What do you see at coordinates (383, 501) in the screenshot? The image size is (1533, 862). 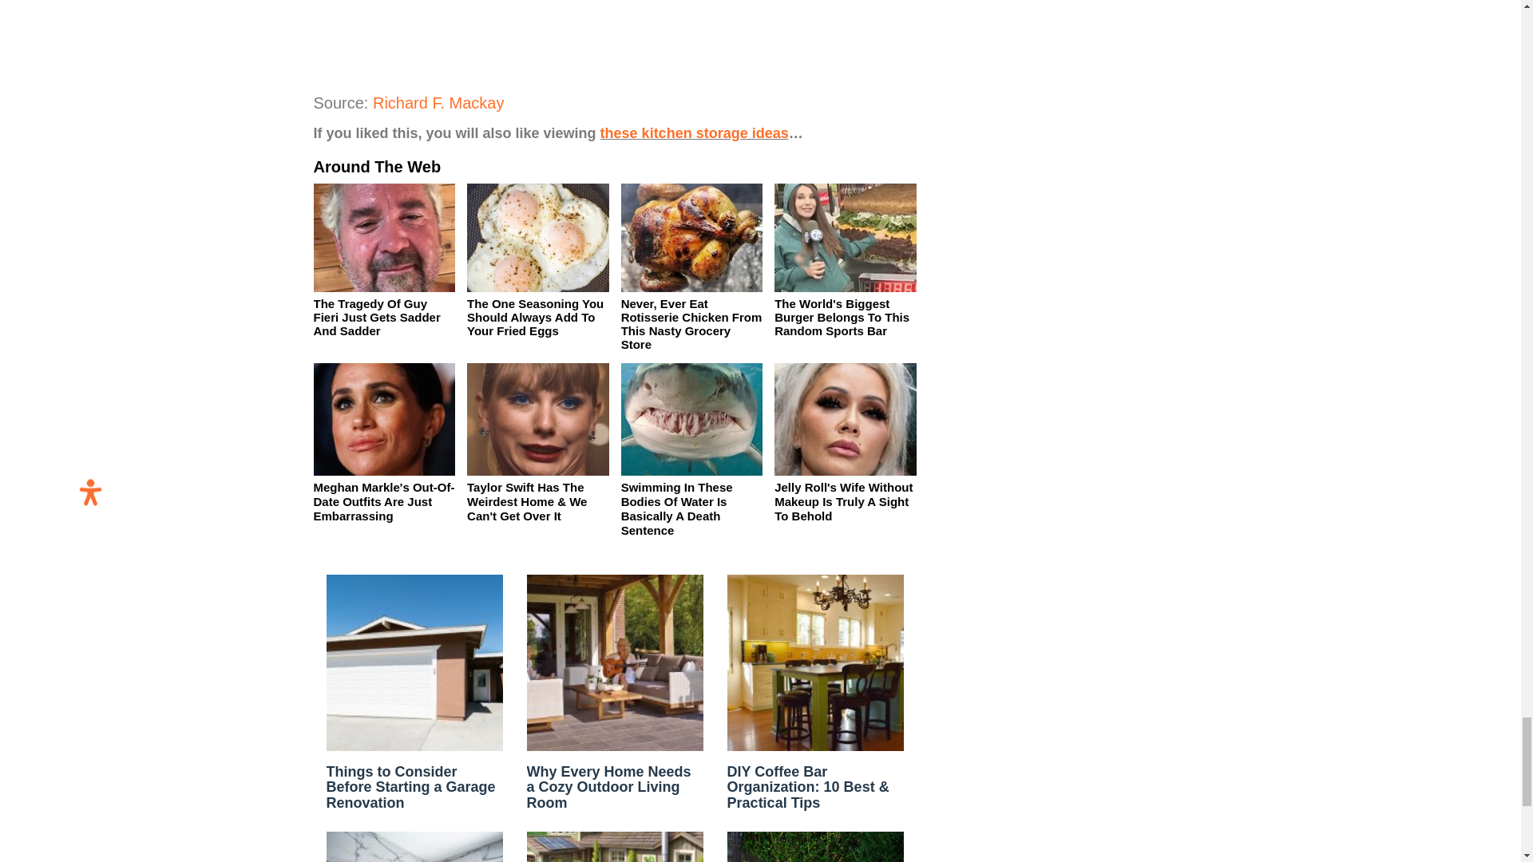 I see `Meghan Markle's Out-Of-Date Outfits Are Just Embarrassing` at bounding box center [383, 501].